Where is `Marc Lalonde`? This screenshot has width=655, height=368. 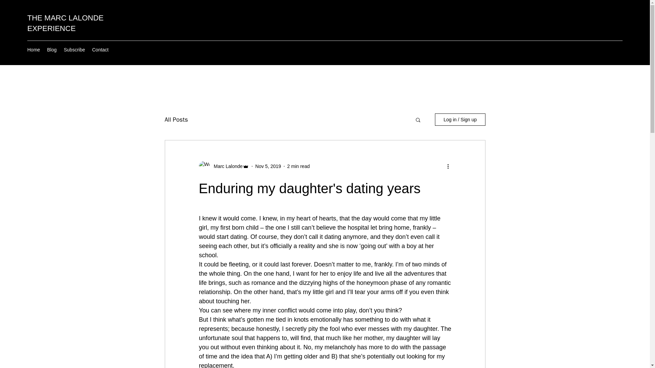 Marc Lalonde is located at coordinates (226, 166).